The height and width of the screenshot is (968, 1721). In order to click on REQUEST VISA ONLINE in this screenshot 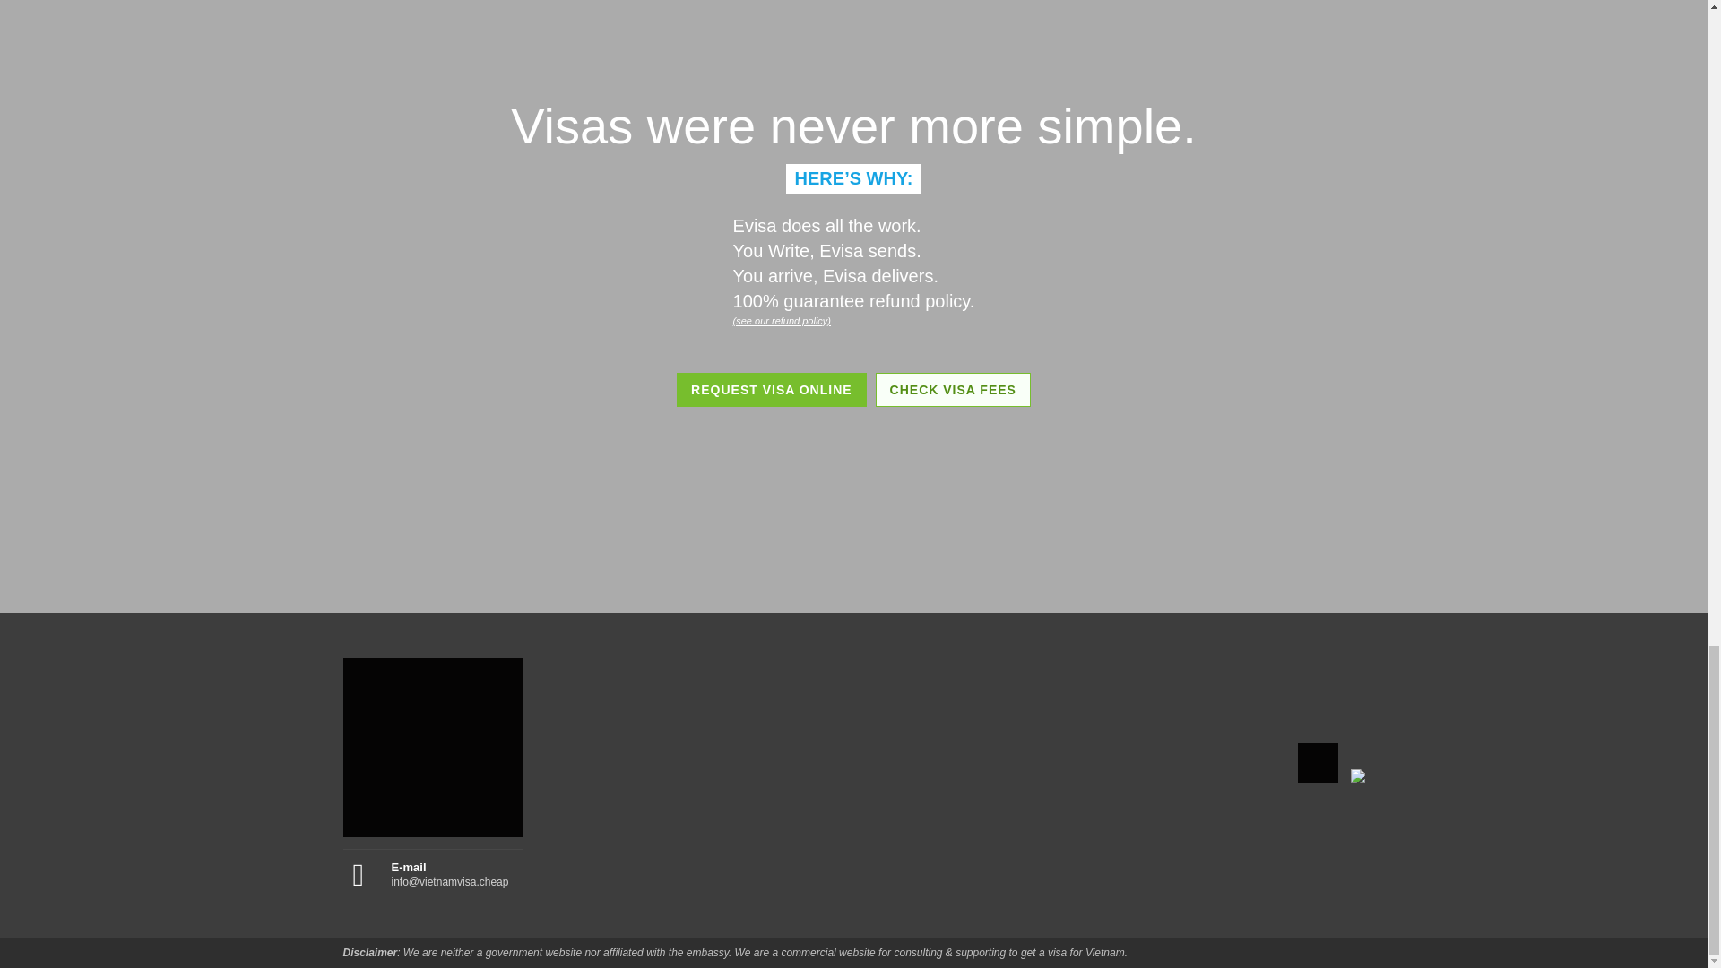, I will do `click(771, 389)`.